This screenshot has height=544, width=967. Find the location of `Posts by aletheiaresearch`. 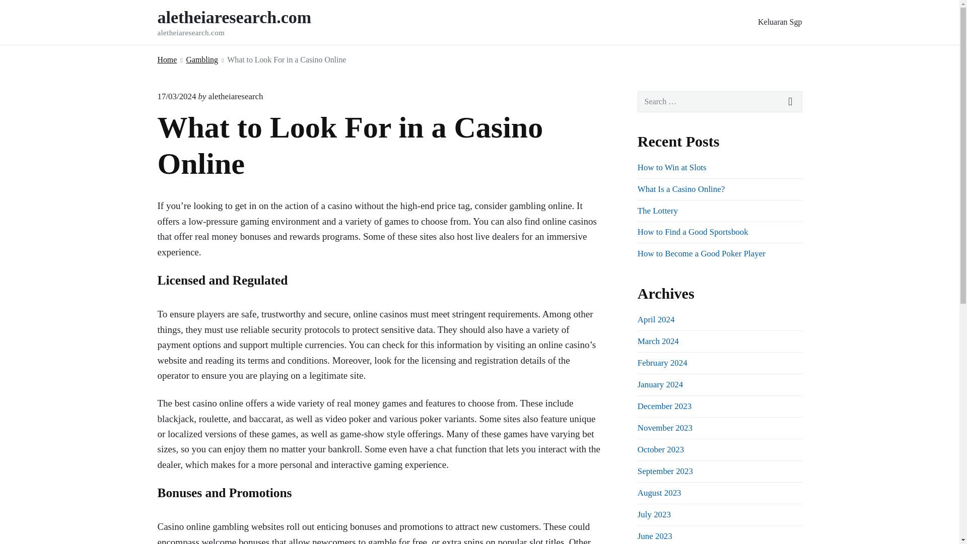

Posts by aletheiaresearch is located at coordinates (236, 96).